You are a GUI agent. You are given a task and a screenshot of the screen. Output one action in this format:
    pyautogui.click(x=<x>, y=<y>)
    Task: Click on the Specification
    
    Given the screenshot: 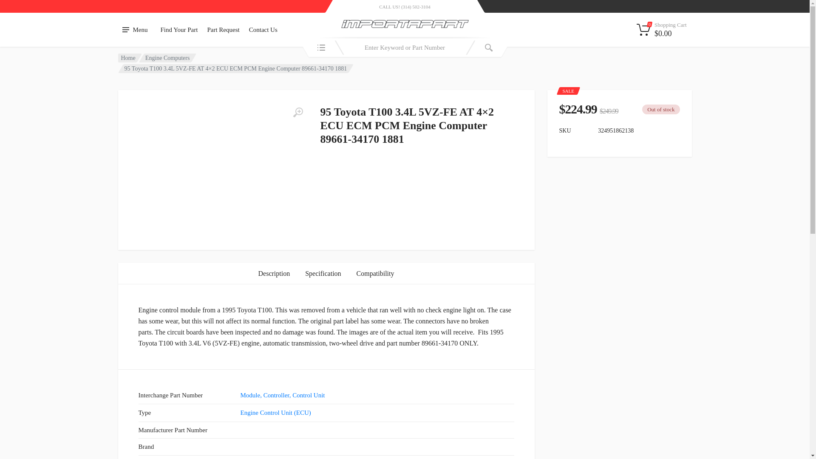 What is the action you would take?
    pyautogui.click(x=323, y=273)
    